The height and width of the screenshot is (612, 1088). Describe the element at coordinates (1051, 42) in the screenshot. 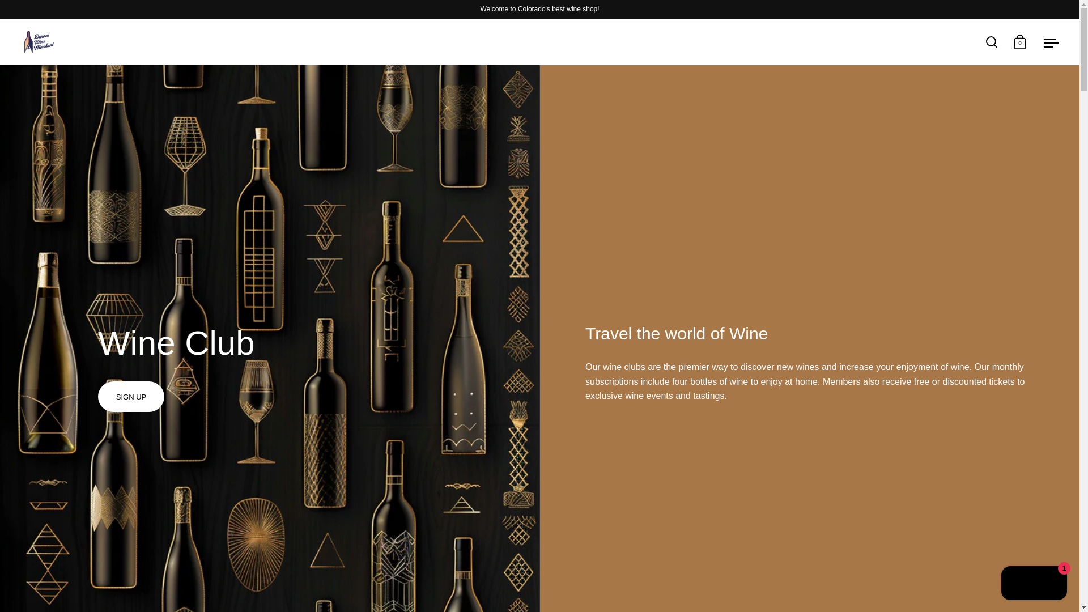

I see `Open menu` at that location.